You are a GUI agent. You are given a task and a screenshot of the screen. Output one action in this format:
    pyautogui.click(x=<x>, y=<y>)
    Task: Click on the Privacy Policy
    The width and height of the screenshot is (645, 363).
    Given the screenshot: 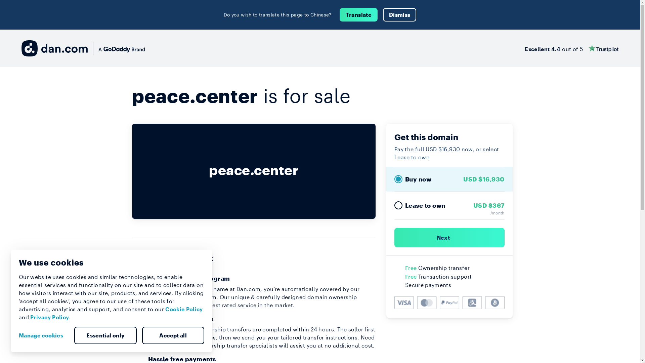 What is the action you would take?
    pyautogui.click(x=50, y=317)
    